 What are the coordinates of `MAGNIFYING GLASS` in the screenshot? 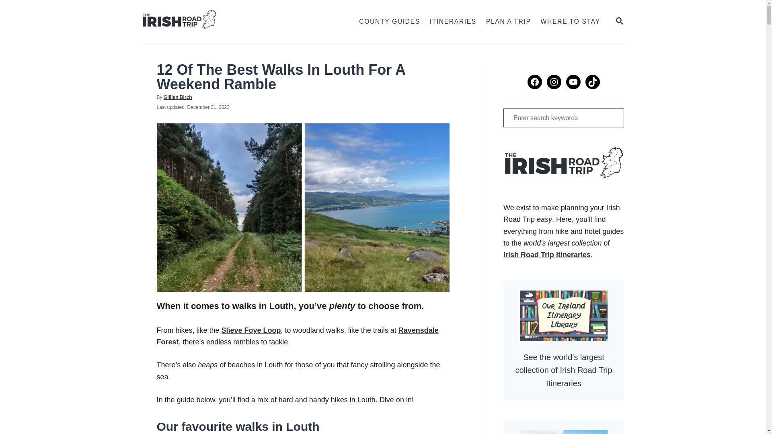 It's located at (534, 82).